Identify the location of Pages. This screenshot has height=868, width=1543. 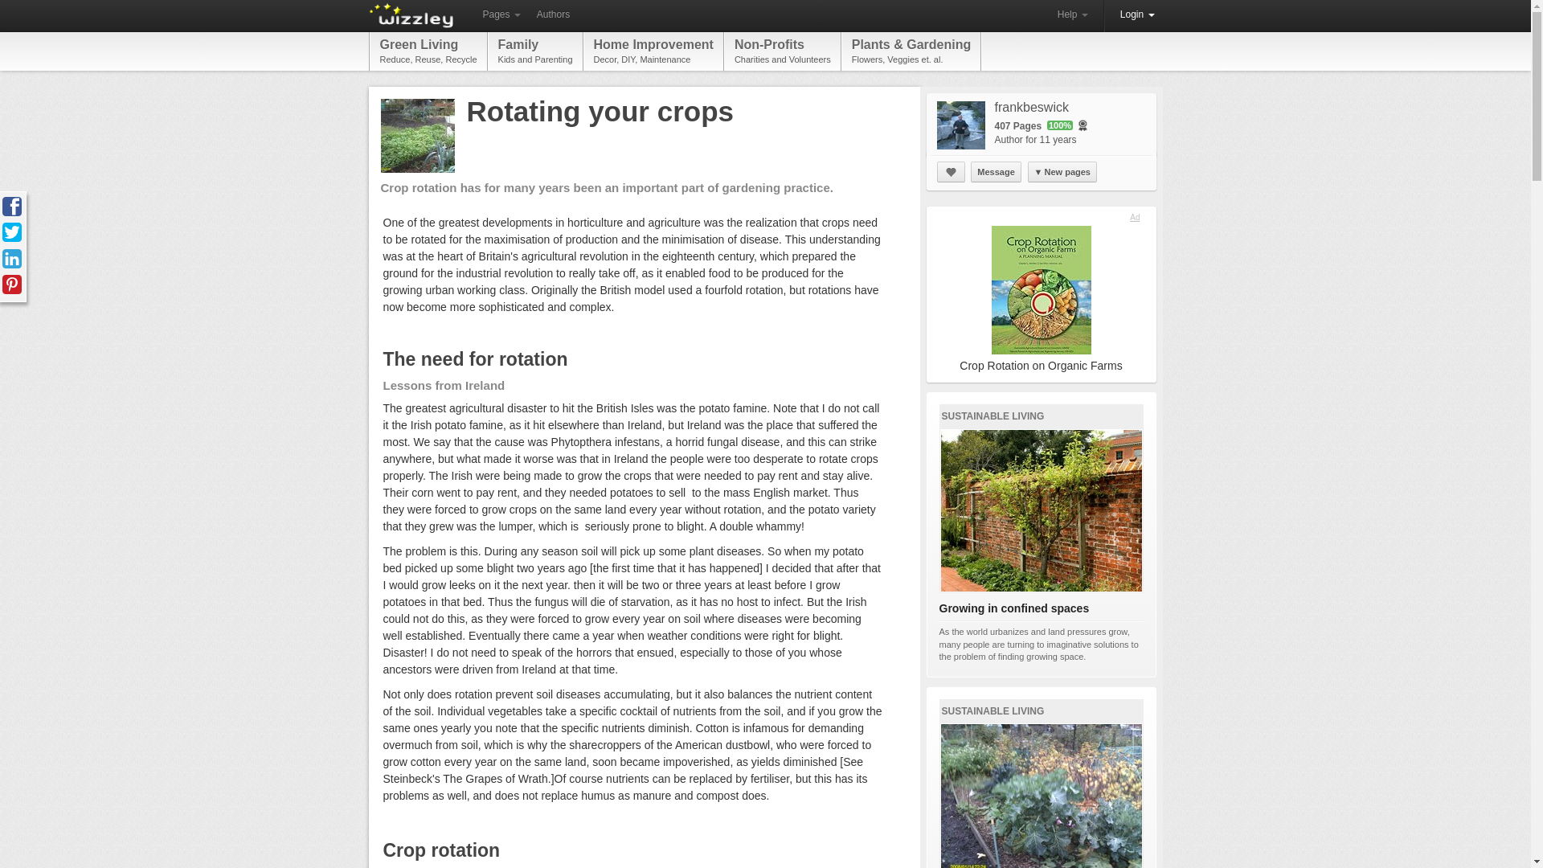
(653, 51).